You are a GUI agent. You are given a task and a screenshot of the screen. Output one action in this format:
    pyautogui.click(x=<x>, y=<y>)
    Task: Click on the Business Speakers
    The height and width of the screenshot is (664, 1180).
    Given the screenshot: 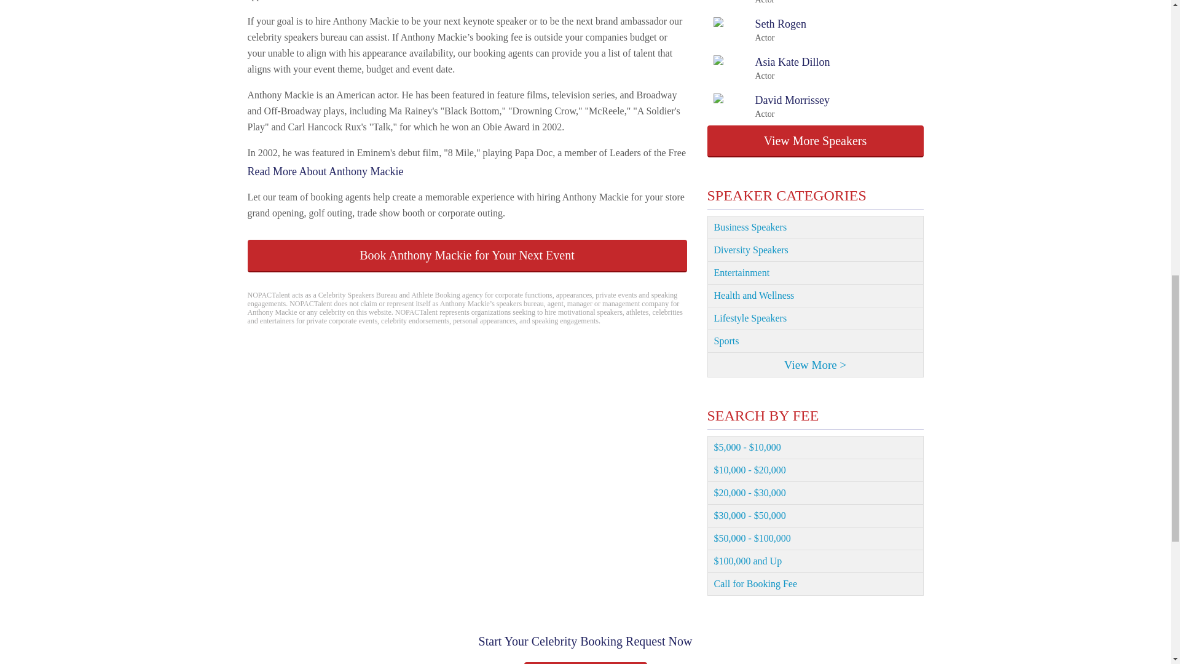 What is the action you would take?
    pyautogui.click(x=766, y=2)
    